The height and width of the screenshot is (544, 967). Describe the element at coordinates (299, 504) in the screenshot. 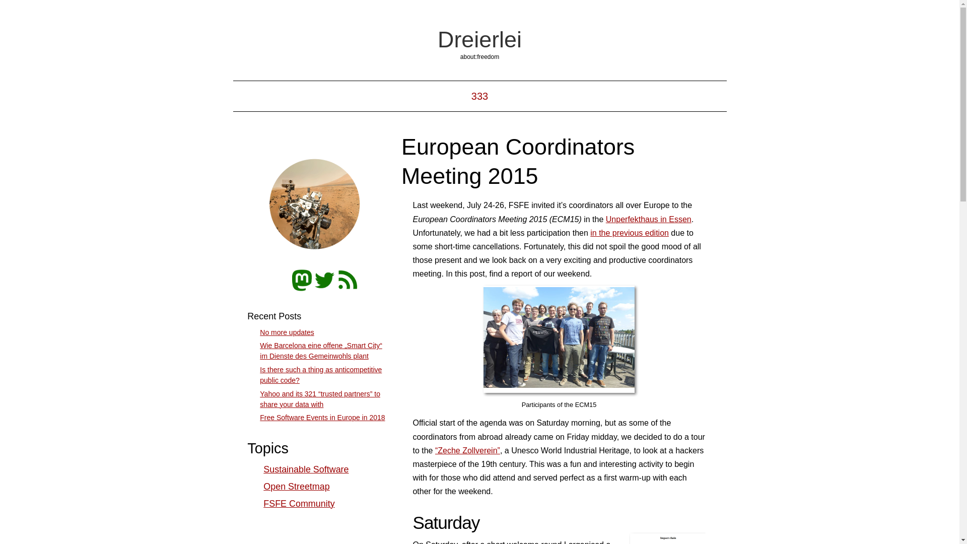

I see `FSFE Community` at that location.